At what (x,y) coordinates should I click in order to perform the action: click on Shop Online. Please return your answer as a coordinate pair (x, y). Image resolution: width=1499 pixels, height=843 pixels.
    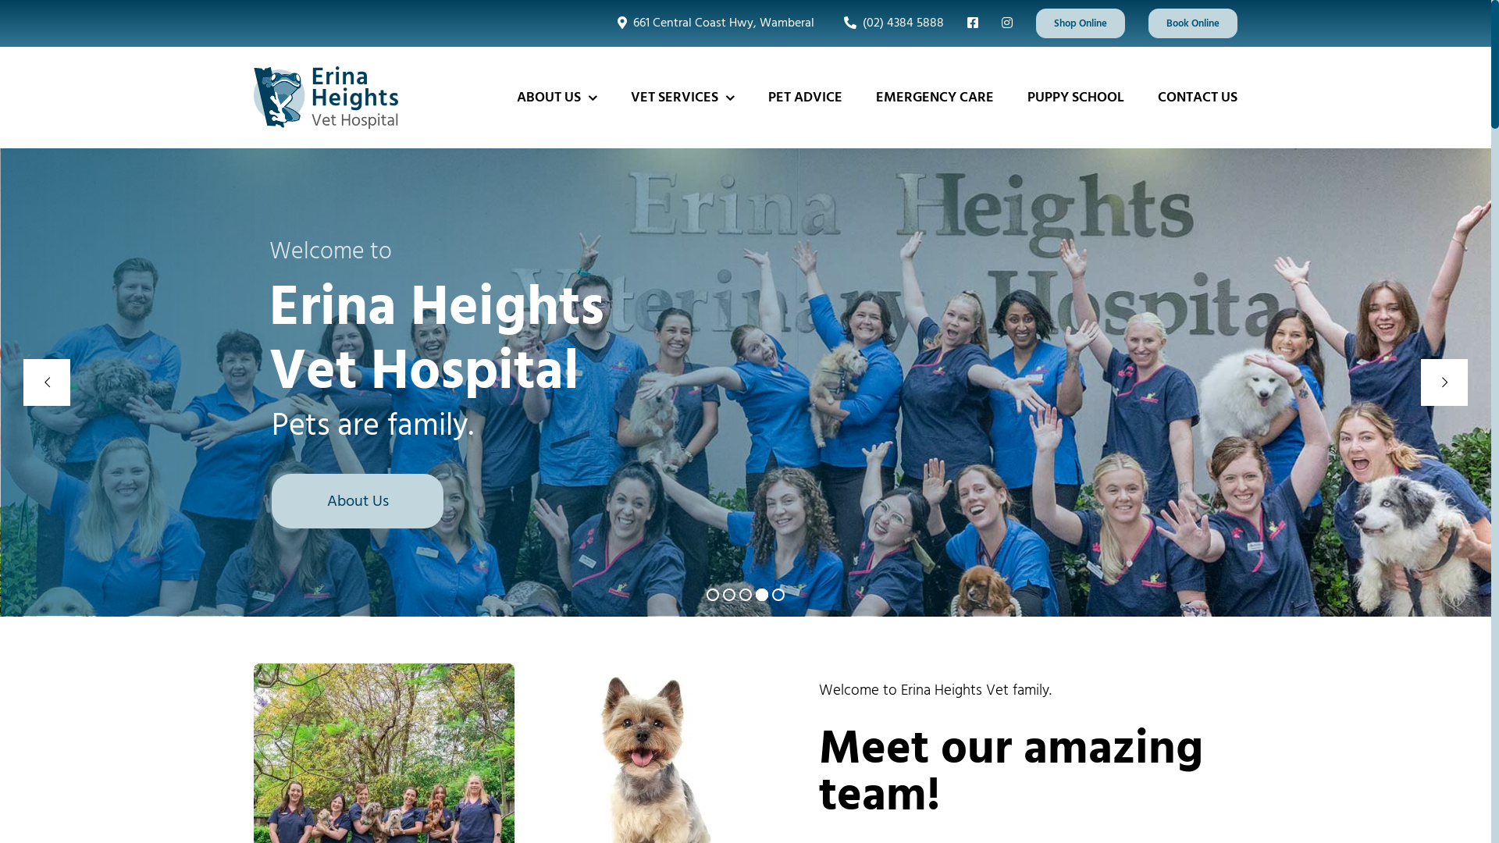
    Looking at the image, I should click on (1081, 23).